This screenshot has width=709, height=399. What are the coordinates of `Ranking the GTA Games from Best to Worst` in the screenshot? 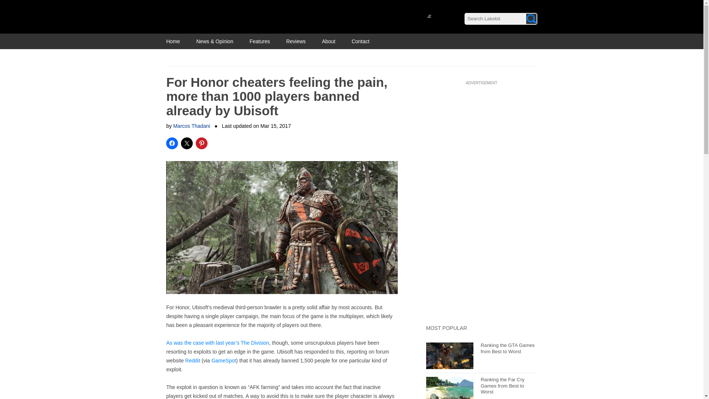 It's located at (507, 348).